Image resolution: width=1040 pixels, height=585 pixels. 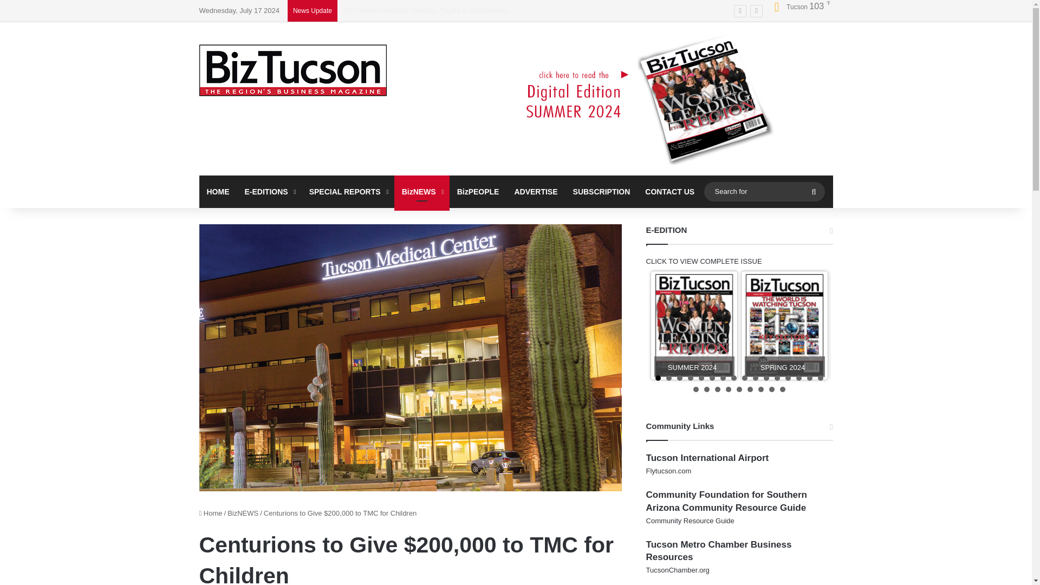 I want to click on HOME, so click(x=218, y=192).